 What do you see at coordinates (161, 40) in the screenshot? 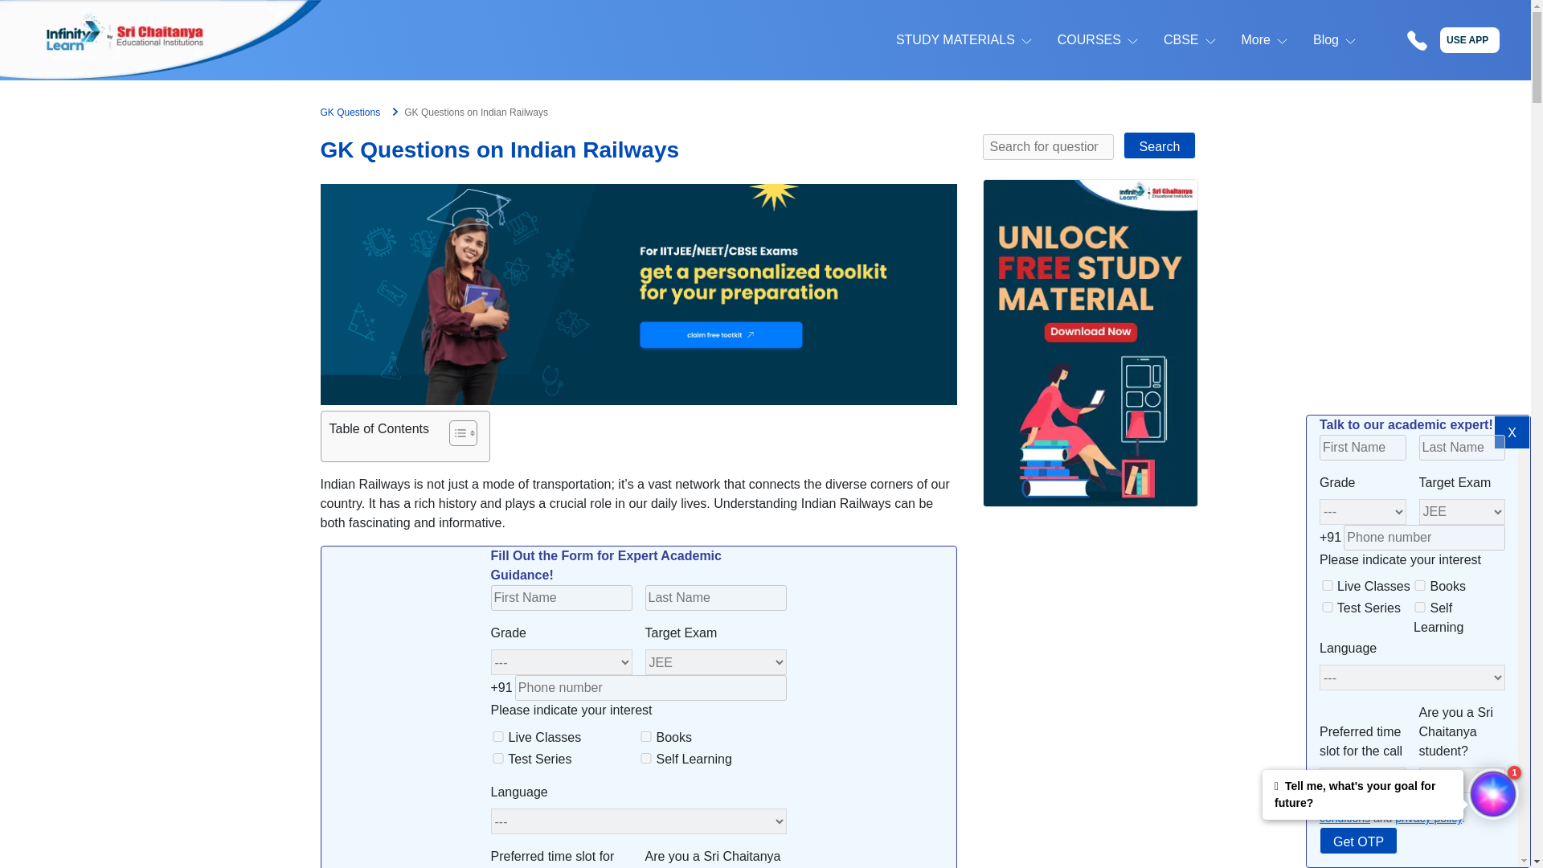
I see `Infinity Learn by Sri Chaitanya` at bounding box center [161, 40].